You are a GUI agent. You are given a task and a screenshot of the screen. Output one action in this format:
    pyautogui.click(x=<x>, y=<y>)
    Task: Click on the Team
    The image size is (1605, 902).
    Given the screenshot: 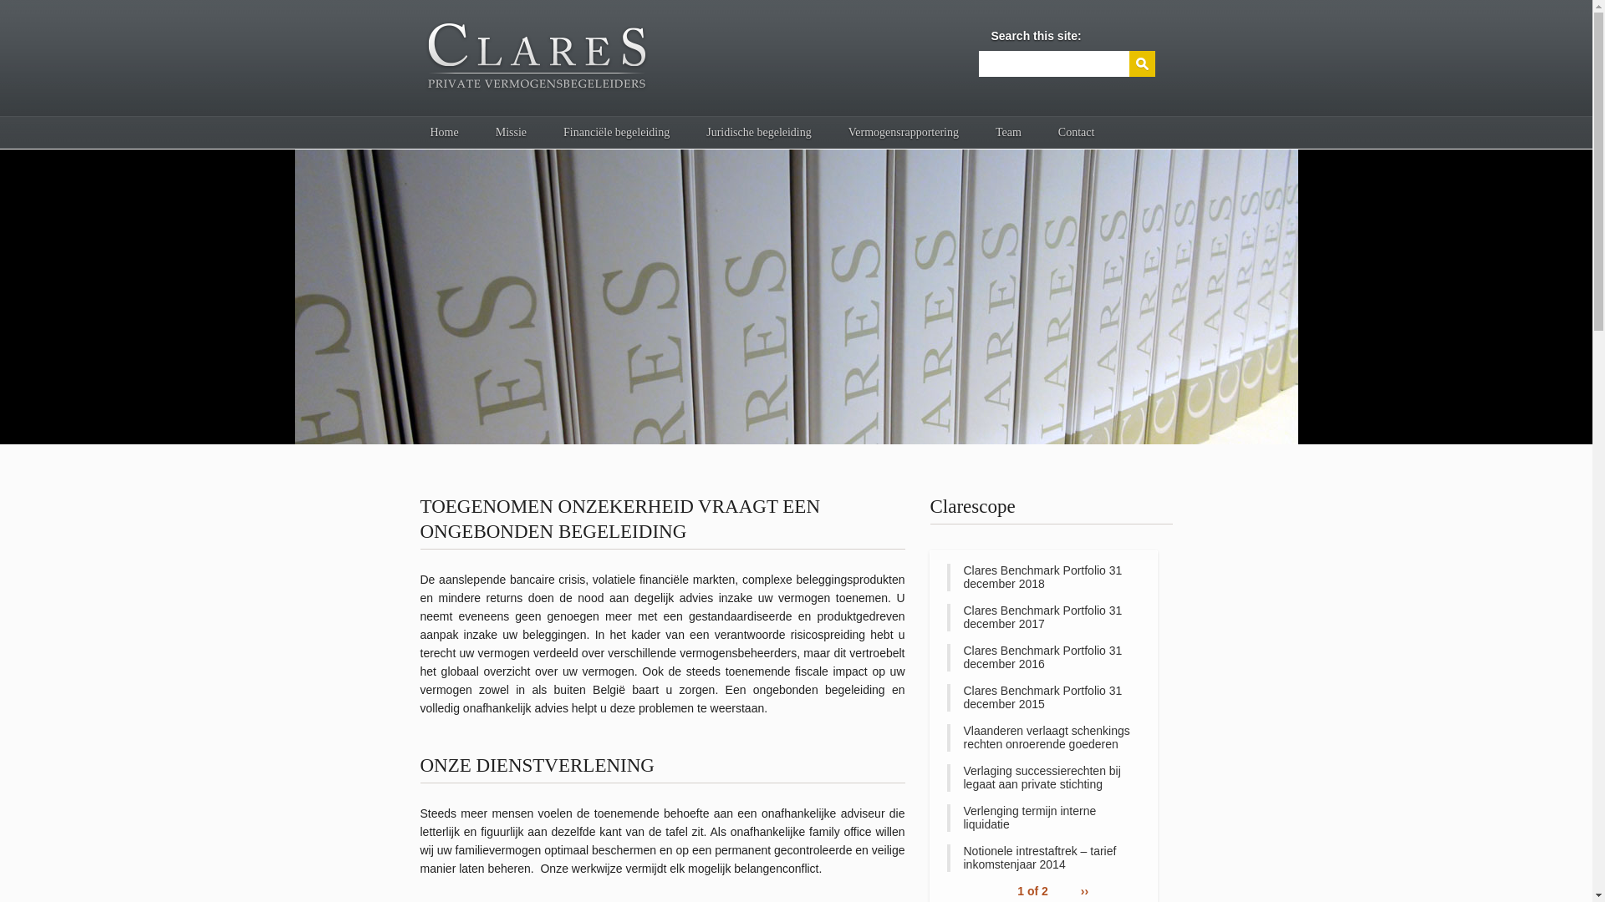 What is the action you would take?
    pyautogui.click(x=1008, y=133)
    